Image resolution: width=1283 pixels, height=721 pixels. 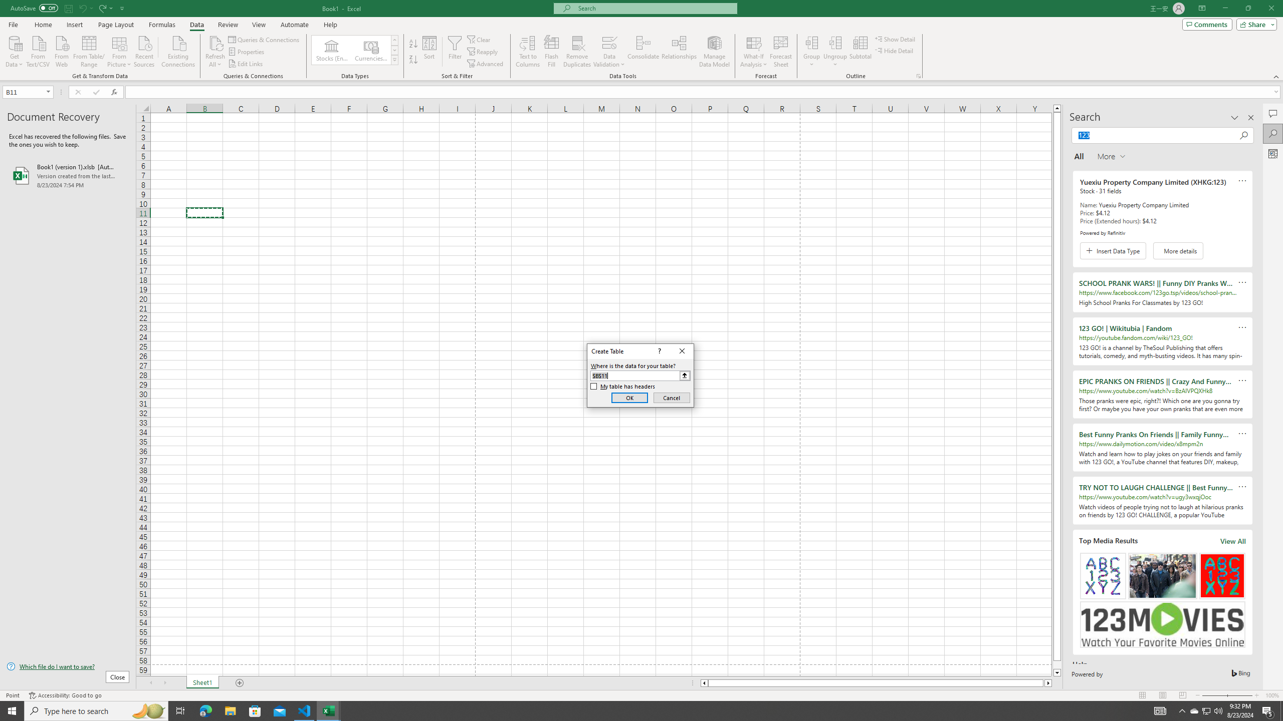 What do you see at coordinates (1281, 711) in the screenshot?
I see `Show desktop` at bounding box center [1281, 711].